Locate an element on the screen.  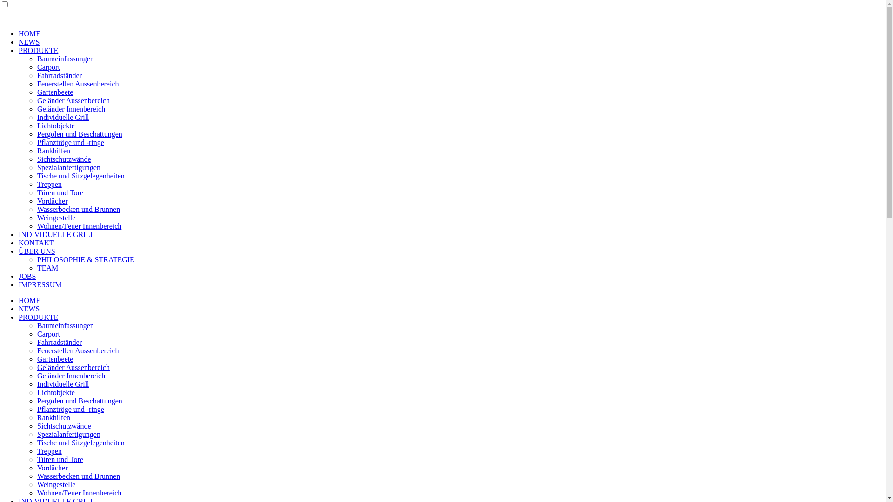
Wasserbecken und Brunnen is located at coordinates (79, 476).